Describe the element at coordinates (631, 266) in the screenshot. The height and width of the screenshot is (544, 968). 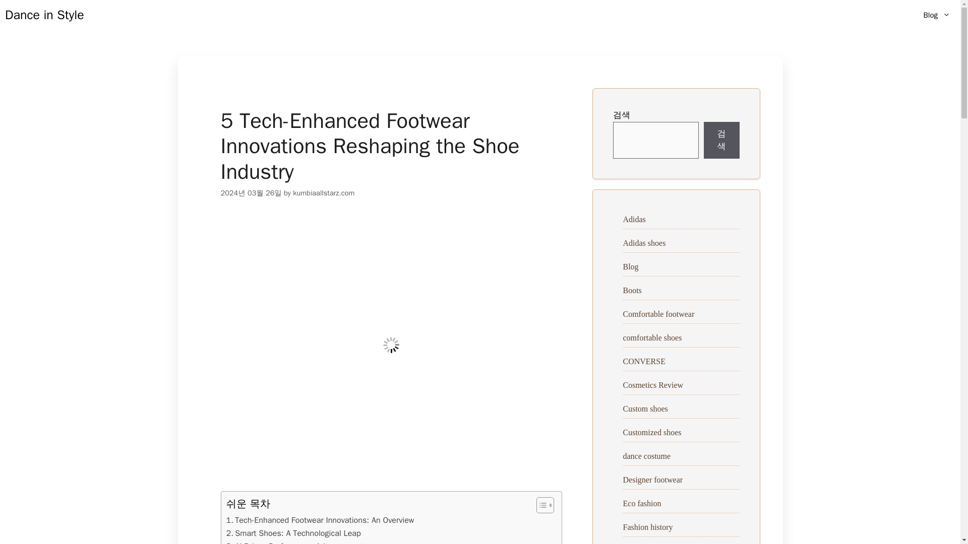
I see `Blog` at that location.